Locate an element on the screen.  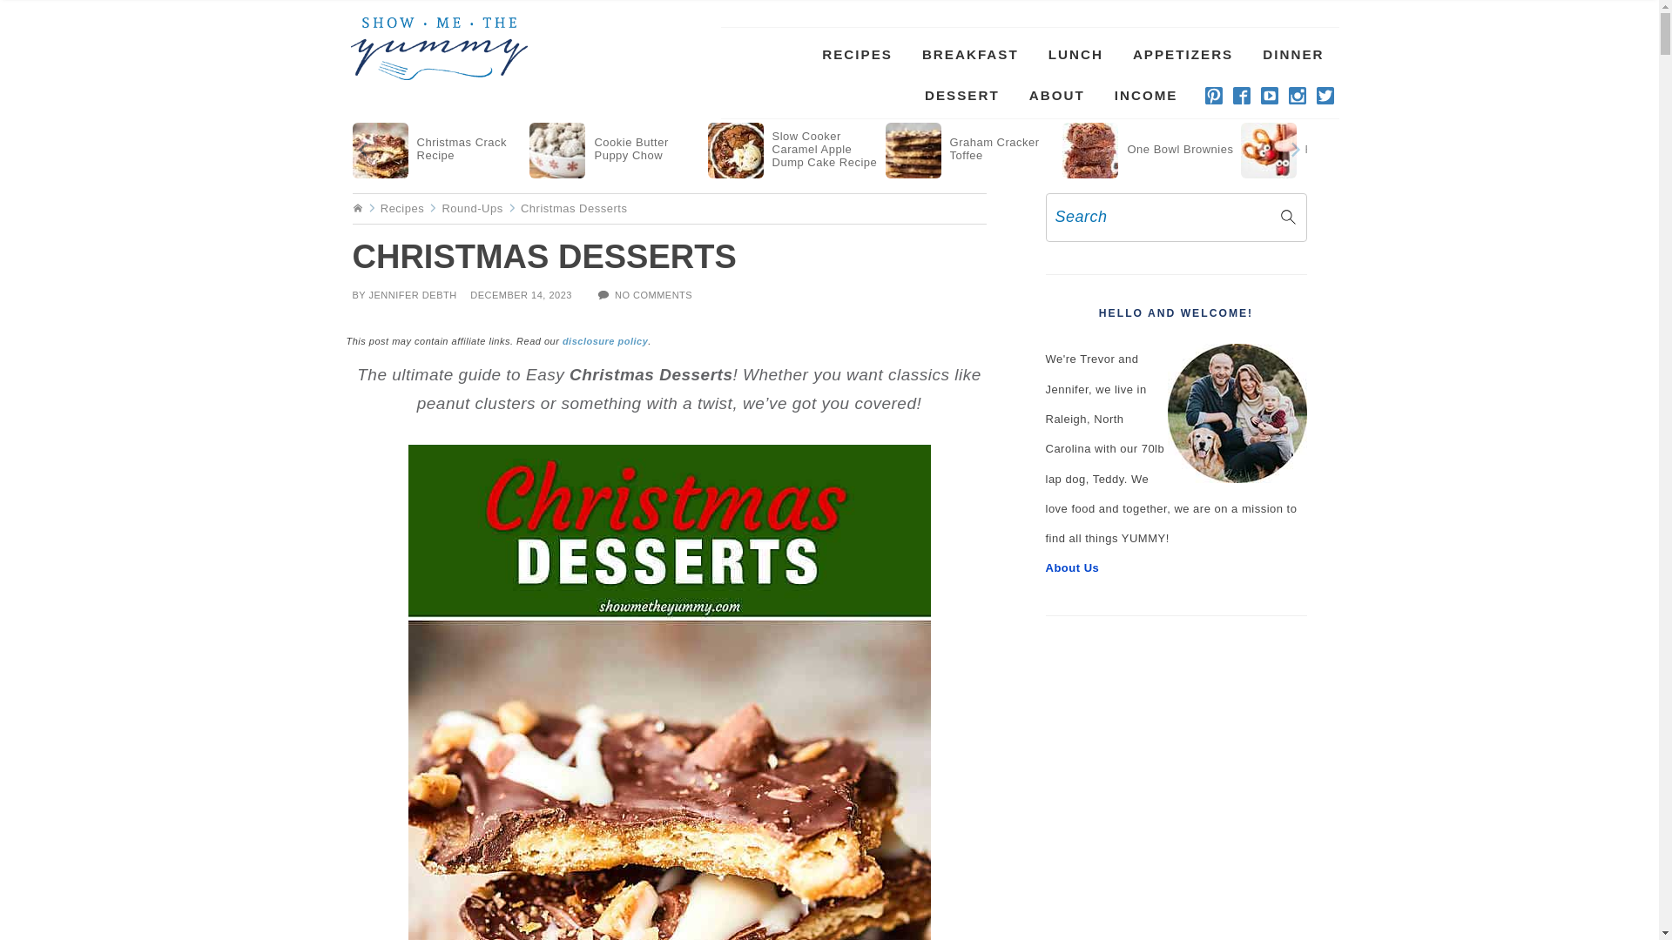
One Bowl Brownies is located at coordinates (1148, 147).